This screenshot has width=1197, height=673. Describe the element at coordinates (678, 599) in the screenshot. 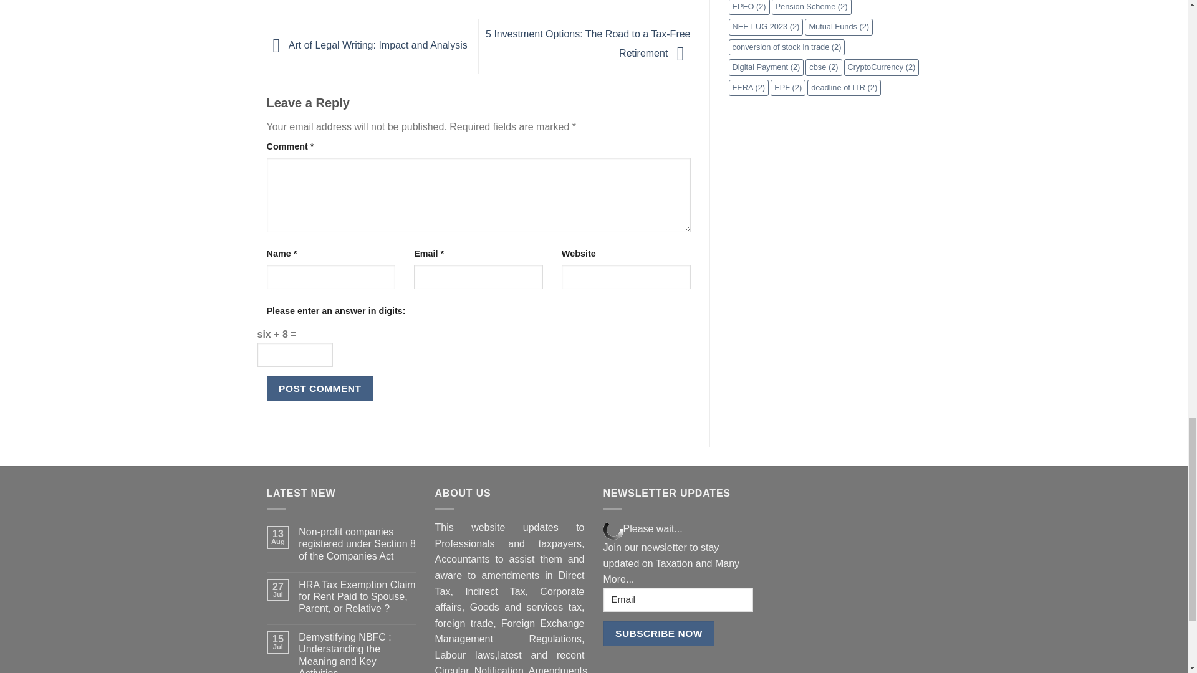

I see `Email` at that location.